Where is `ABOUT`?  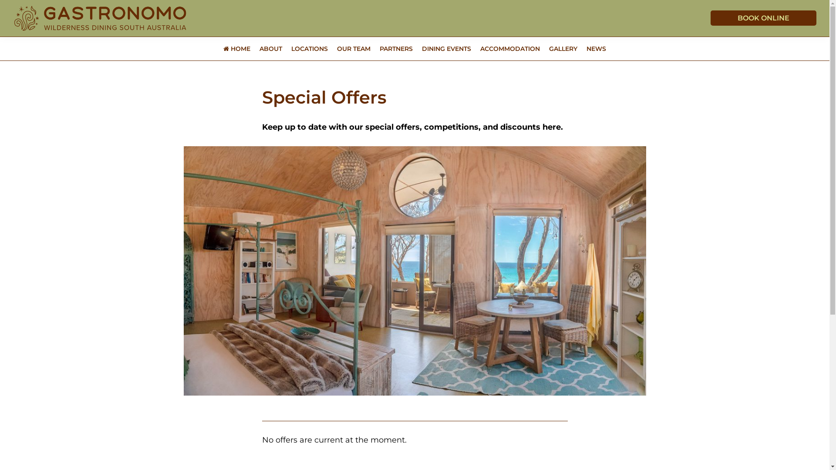 ABOUT is located at coordinates (271, 49).